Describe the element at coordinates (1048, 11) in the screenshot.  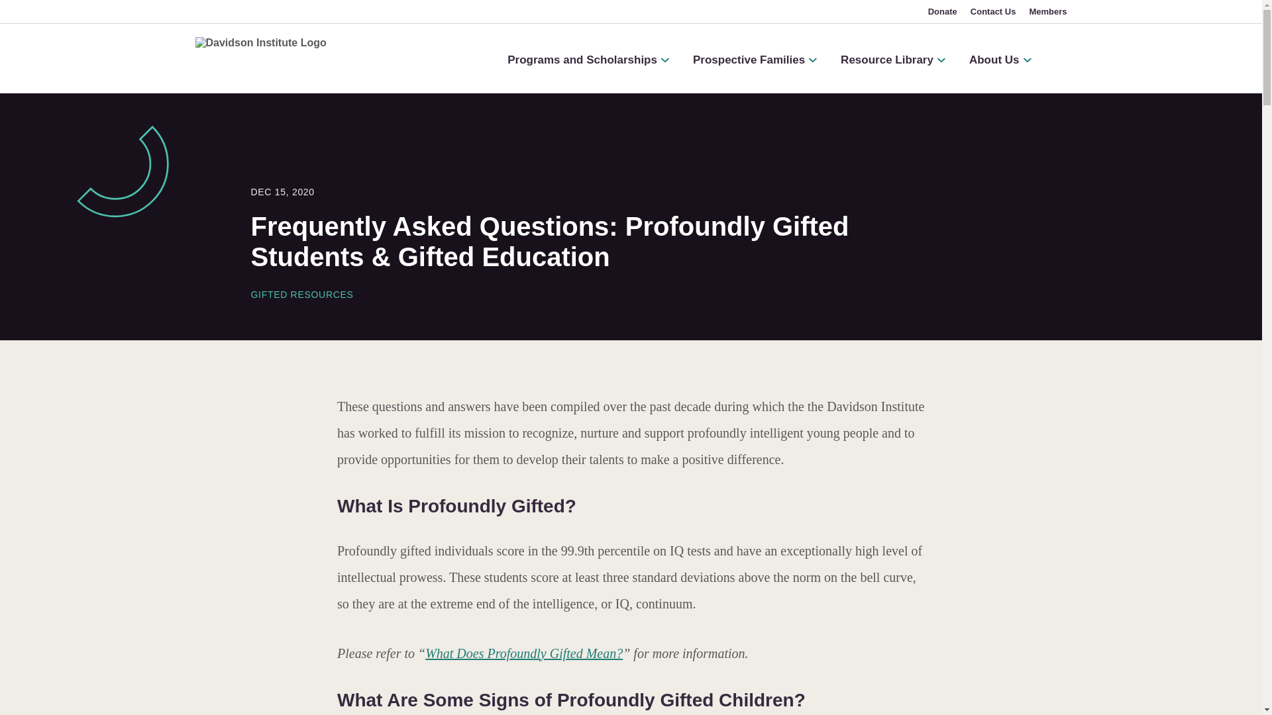
I see `Members` at that location.